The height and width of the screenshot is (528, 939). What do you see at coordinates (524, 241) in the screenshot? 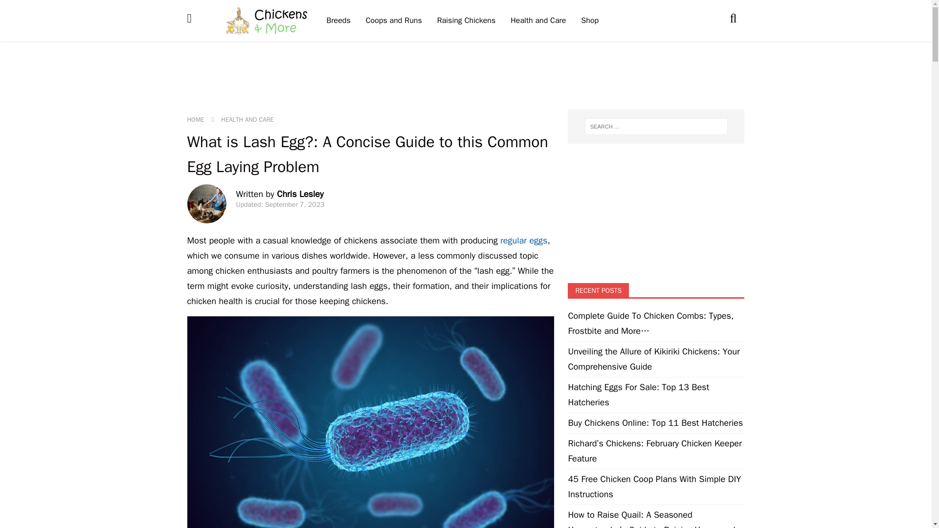
I see `regular eggs` at bounding box center [524, 241].